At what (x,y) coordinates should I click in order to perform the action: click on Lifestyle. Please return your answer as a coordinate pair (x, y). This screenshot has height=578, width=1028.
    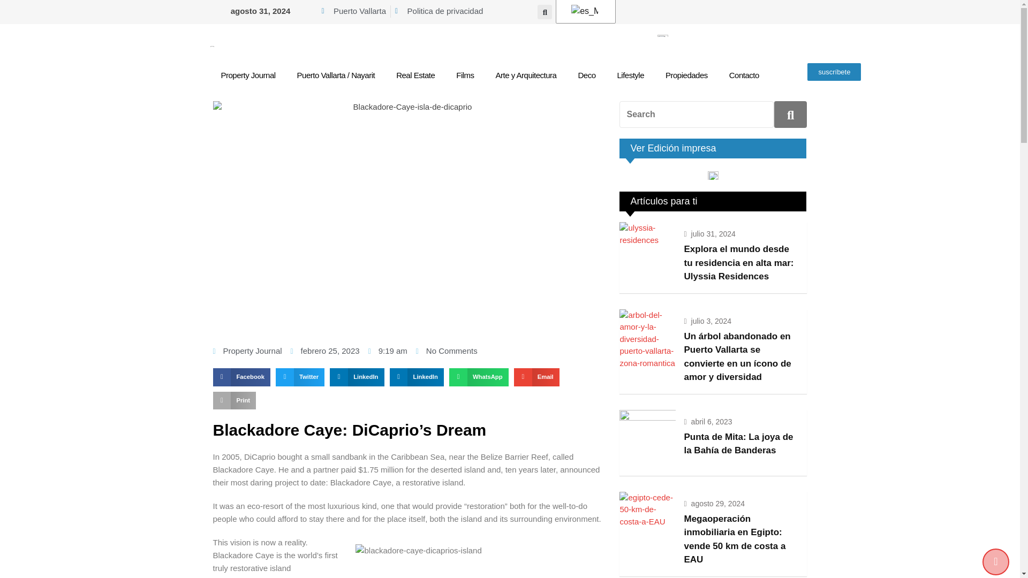
    Looking at the image, I should click on (631, 75).